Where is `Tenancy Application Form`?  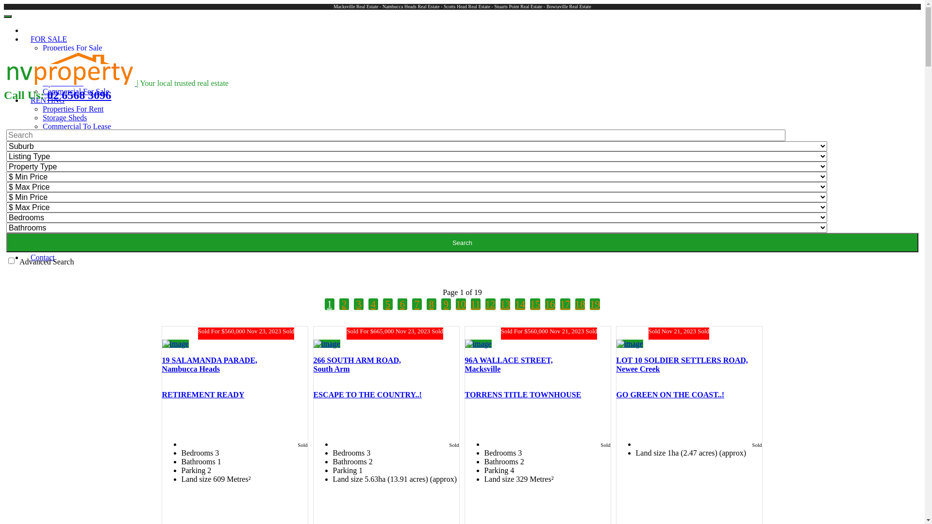 Tenancy Application Form is located at coordinates (84, 135).